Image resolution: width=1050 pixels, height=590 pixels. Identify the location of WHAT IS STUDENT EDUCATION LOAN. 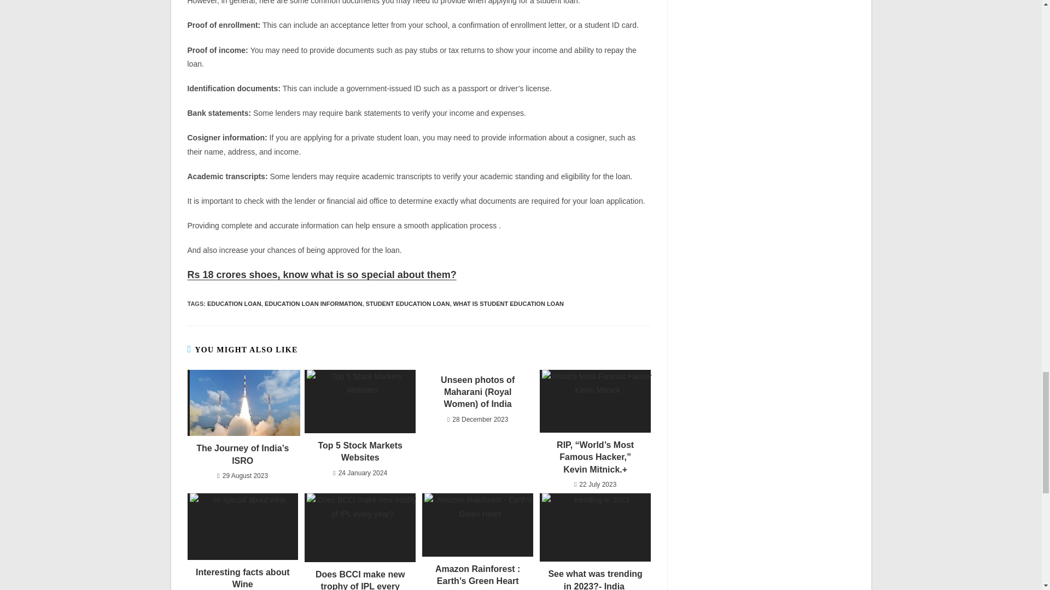
(509, 303).